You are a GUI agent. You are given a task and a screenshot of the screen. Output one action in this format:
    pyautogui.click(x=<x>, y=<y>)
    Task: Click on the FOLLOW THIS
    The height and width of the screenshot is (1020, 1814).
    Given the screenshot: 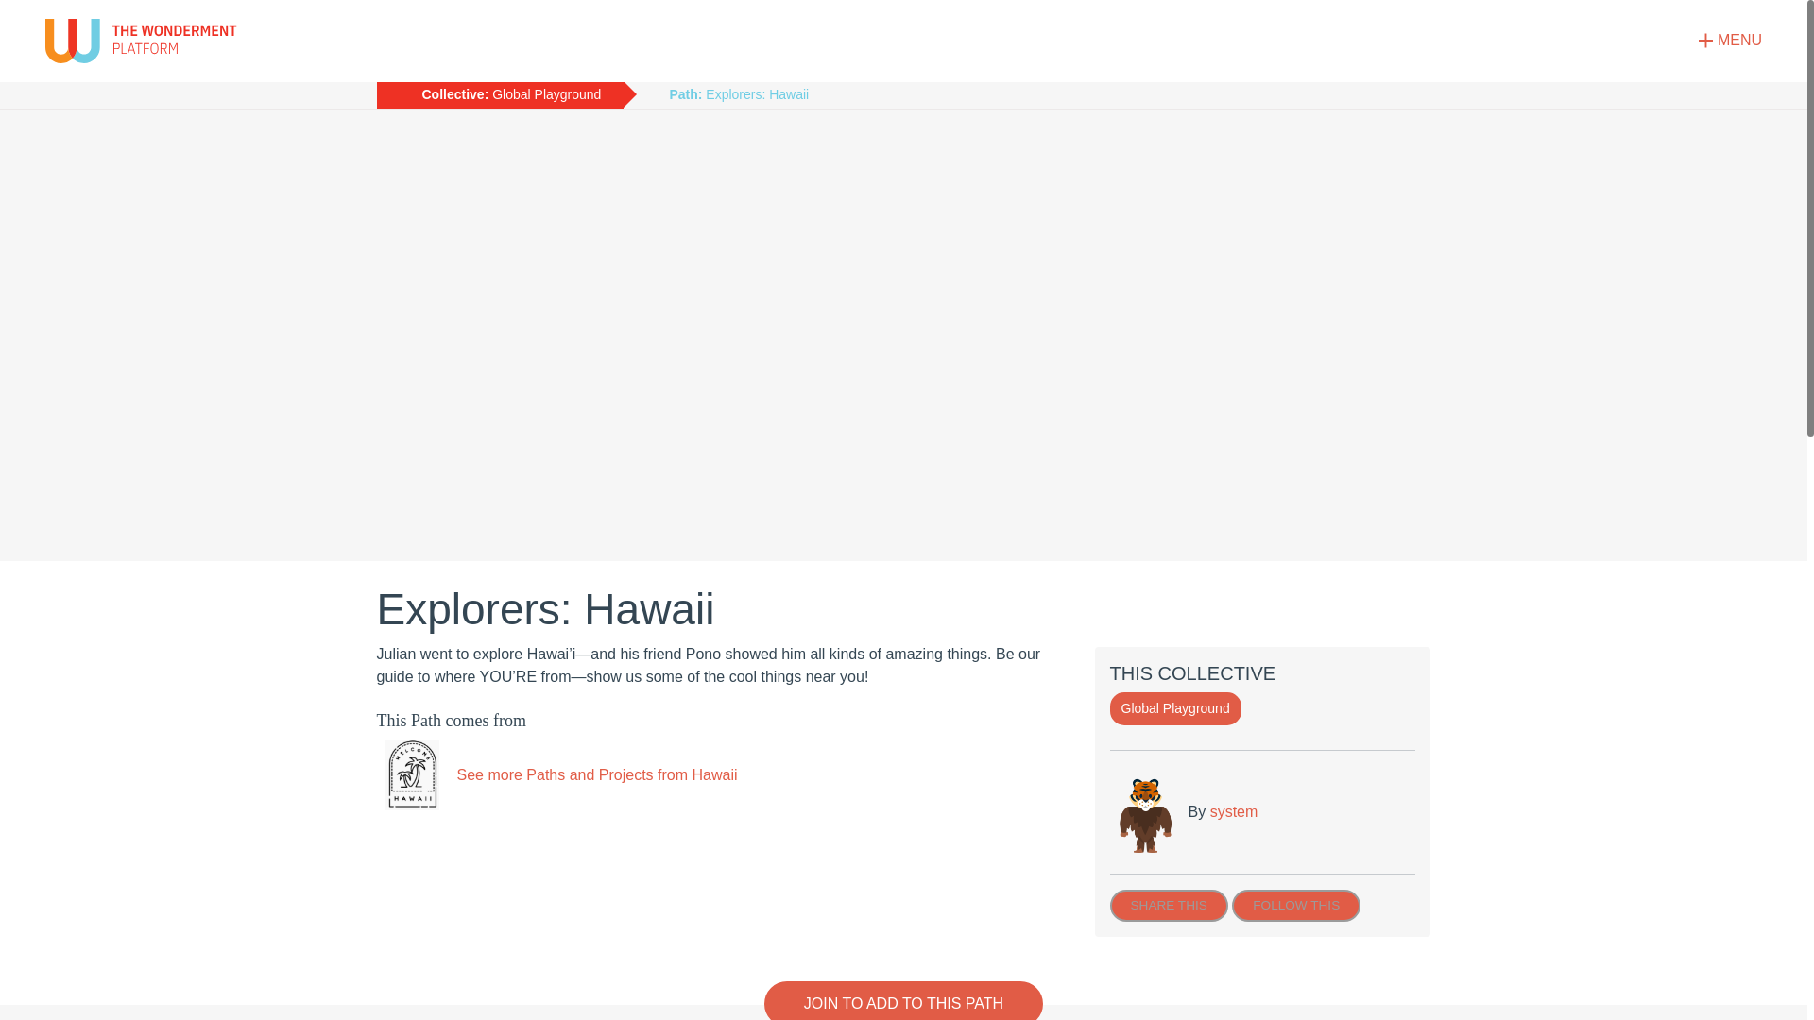 What is the action you would take?
    pyautogui.click(x=1296, y=905)
    